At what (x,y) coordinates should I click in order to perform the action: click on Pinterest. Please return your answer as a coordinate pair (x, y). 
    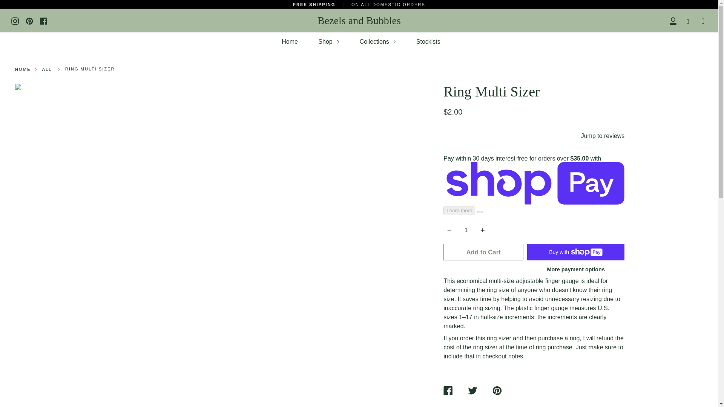
    Looking at the image, I should click on (29, 20).